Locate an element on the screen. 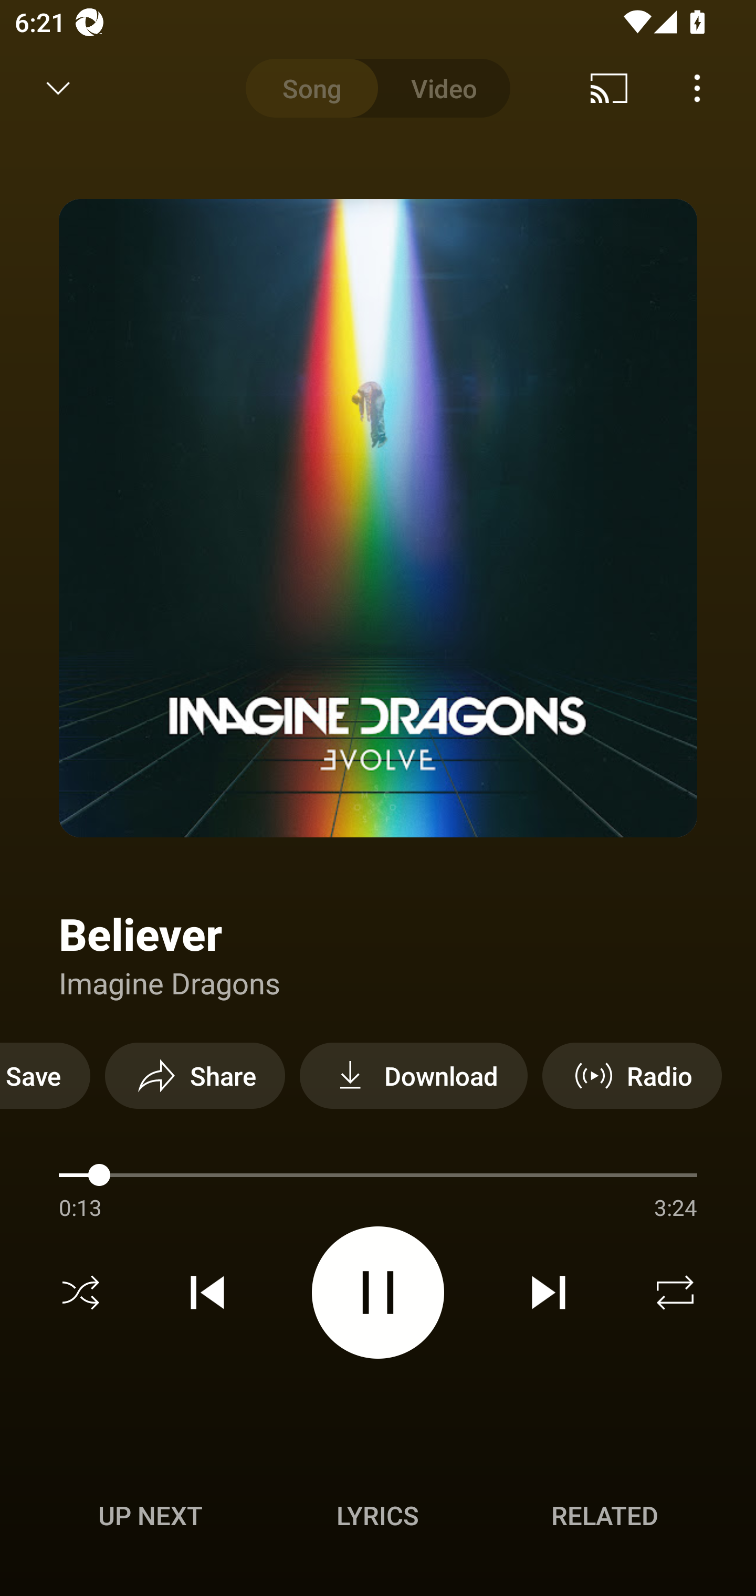 Image resolution: width=756 pixels, height=1596 pixels. Cast. Disconnected is located at coordinates (609, 88).